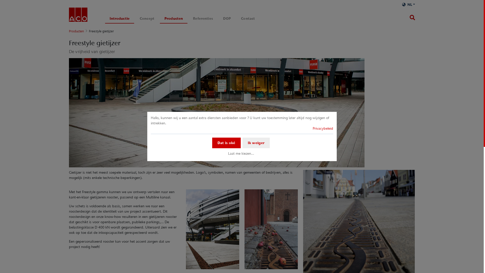 This screenshot has width=485, height=273. Describe the element at coordinates (256, 143) in the screenshot. I see `Ik weiger` at that location.